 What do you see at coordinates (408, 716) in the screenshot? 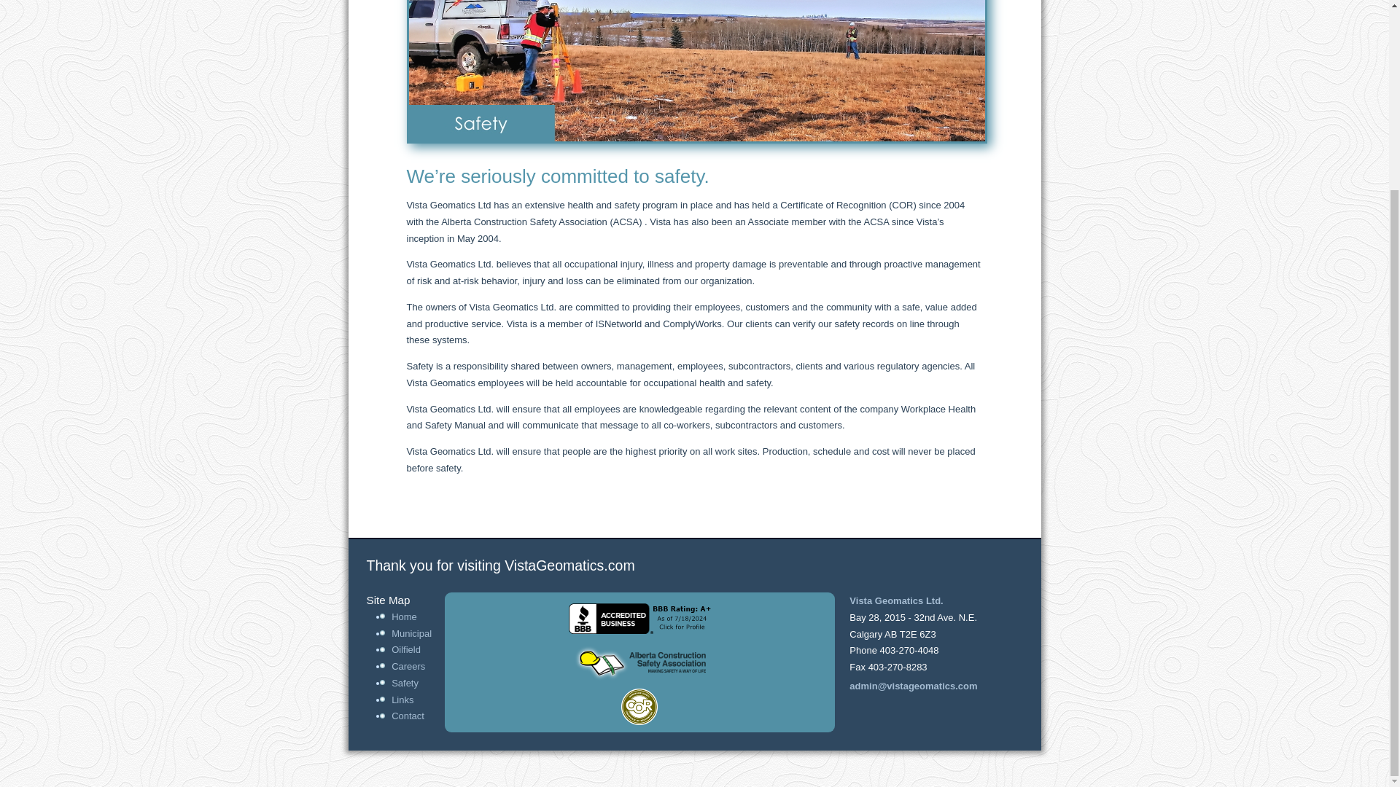
I see `Contact` at bounding box center [408, 716].